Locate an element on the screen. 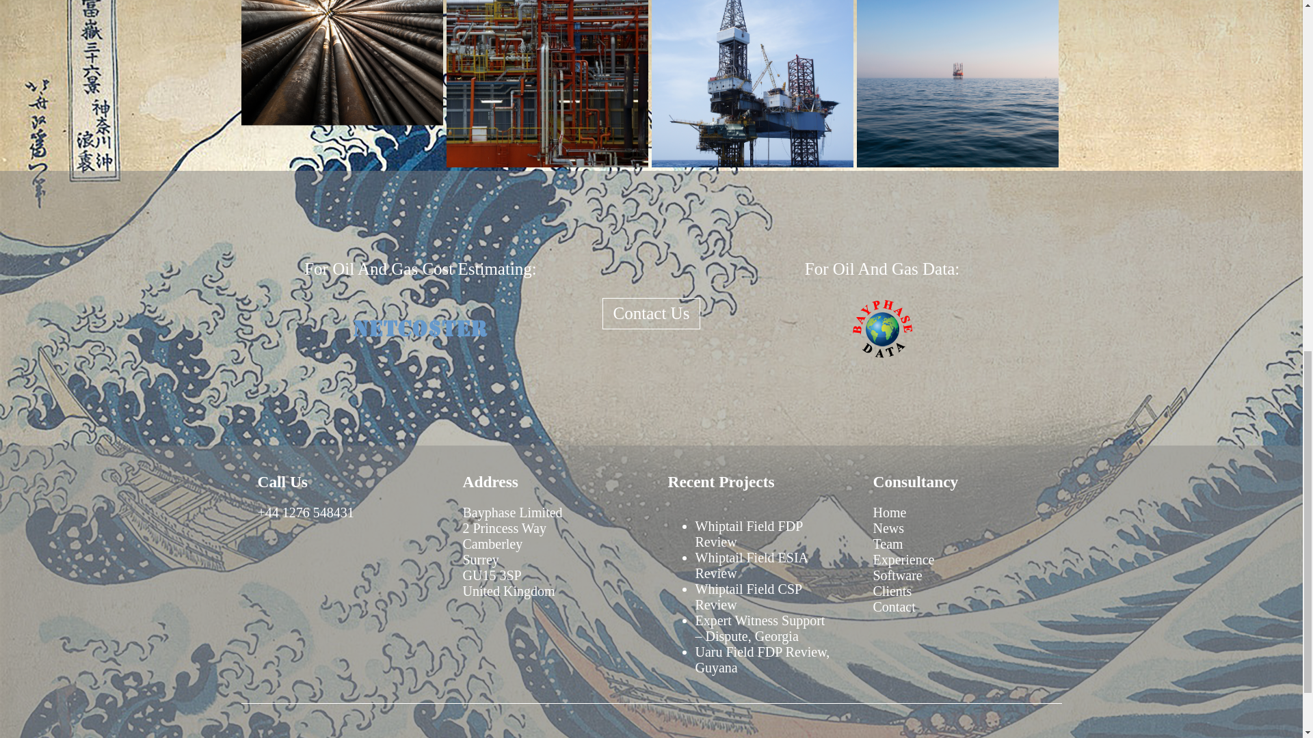 This screenshot has width=1313, height=738. Contact is located at coordinates (894, 606).